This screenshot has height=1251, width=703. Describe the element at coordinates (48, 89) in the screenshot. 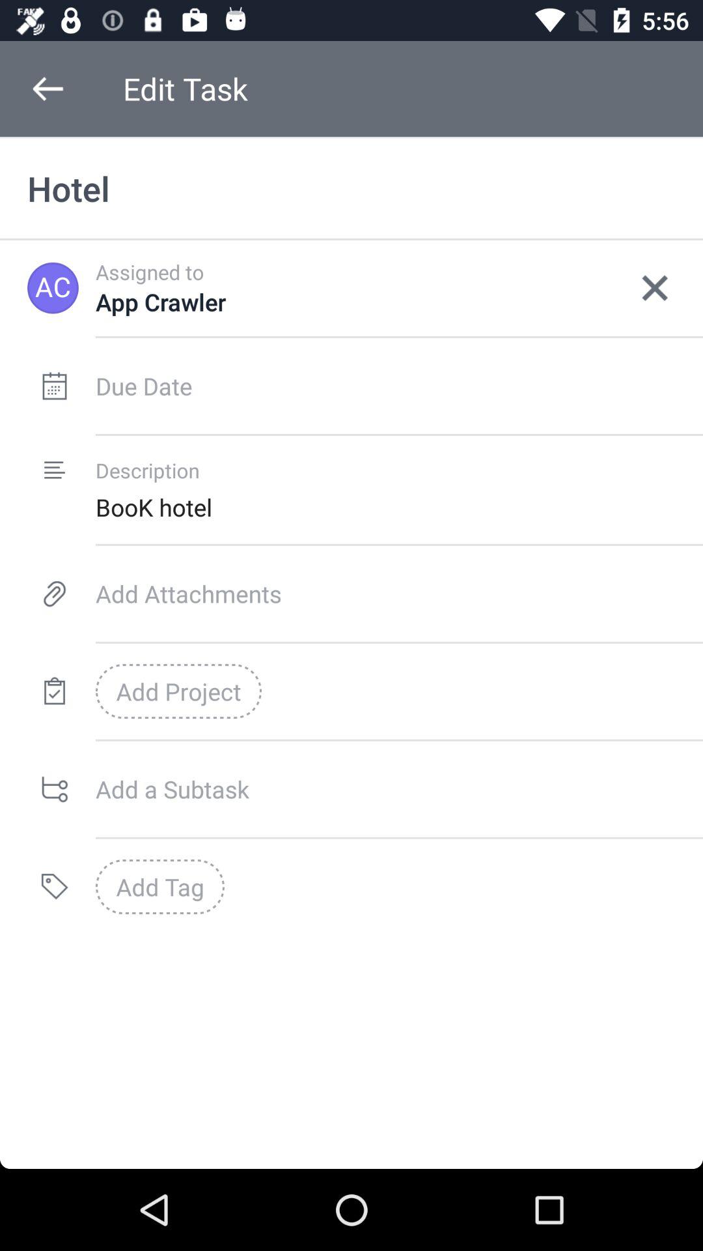

I see `launch icon above hotel icon` at that location.